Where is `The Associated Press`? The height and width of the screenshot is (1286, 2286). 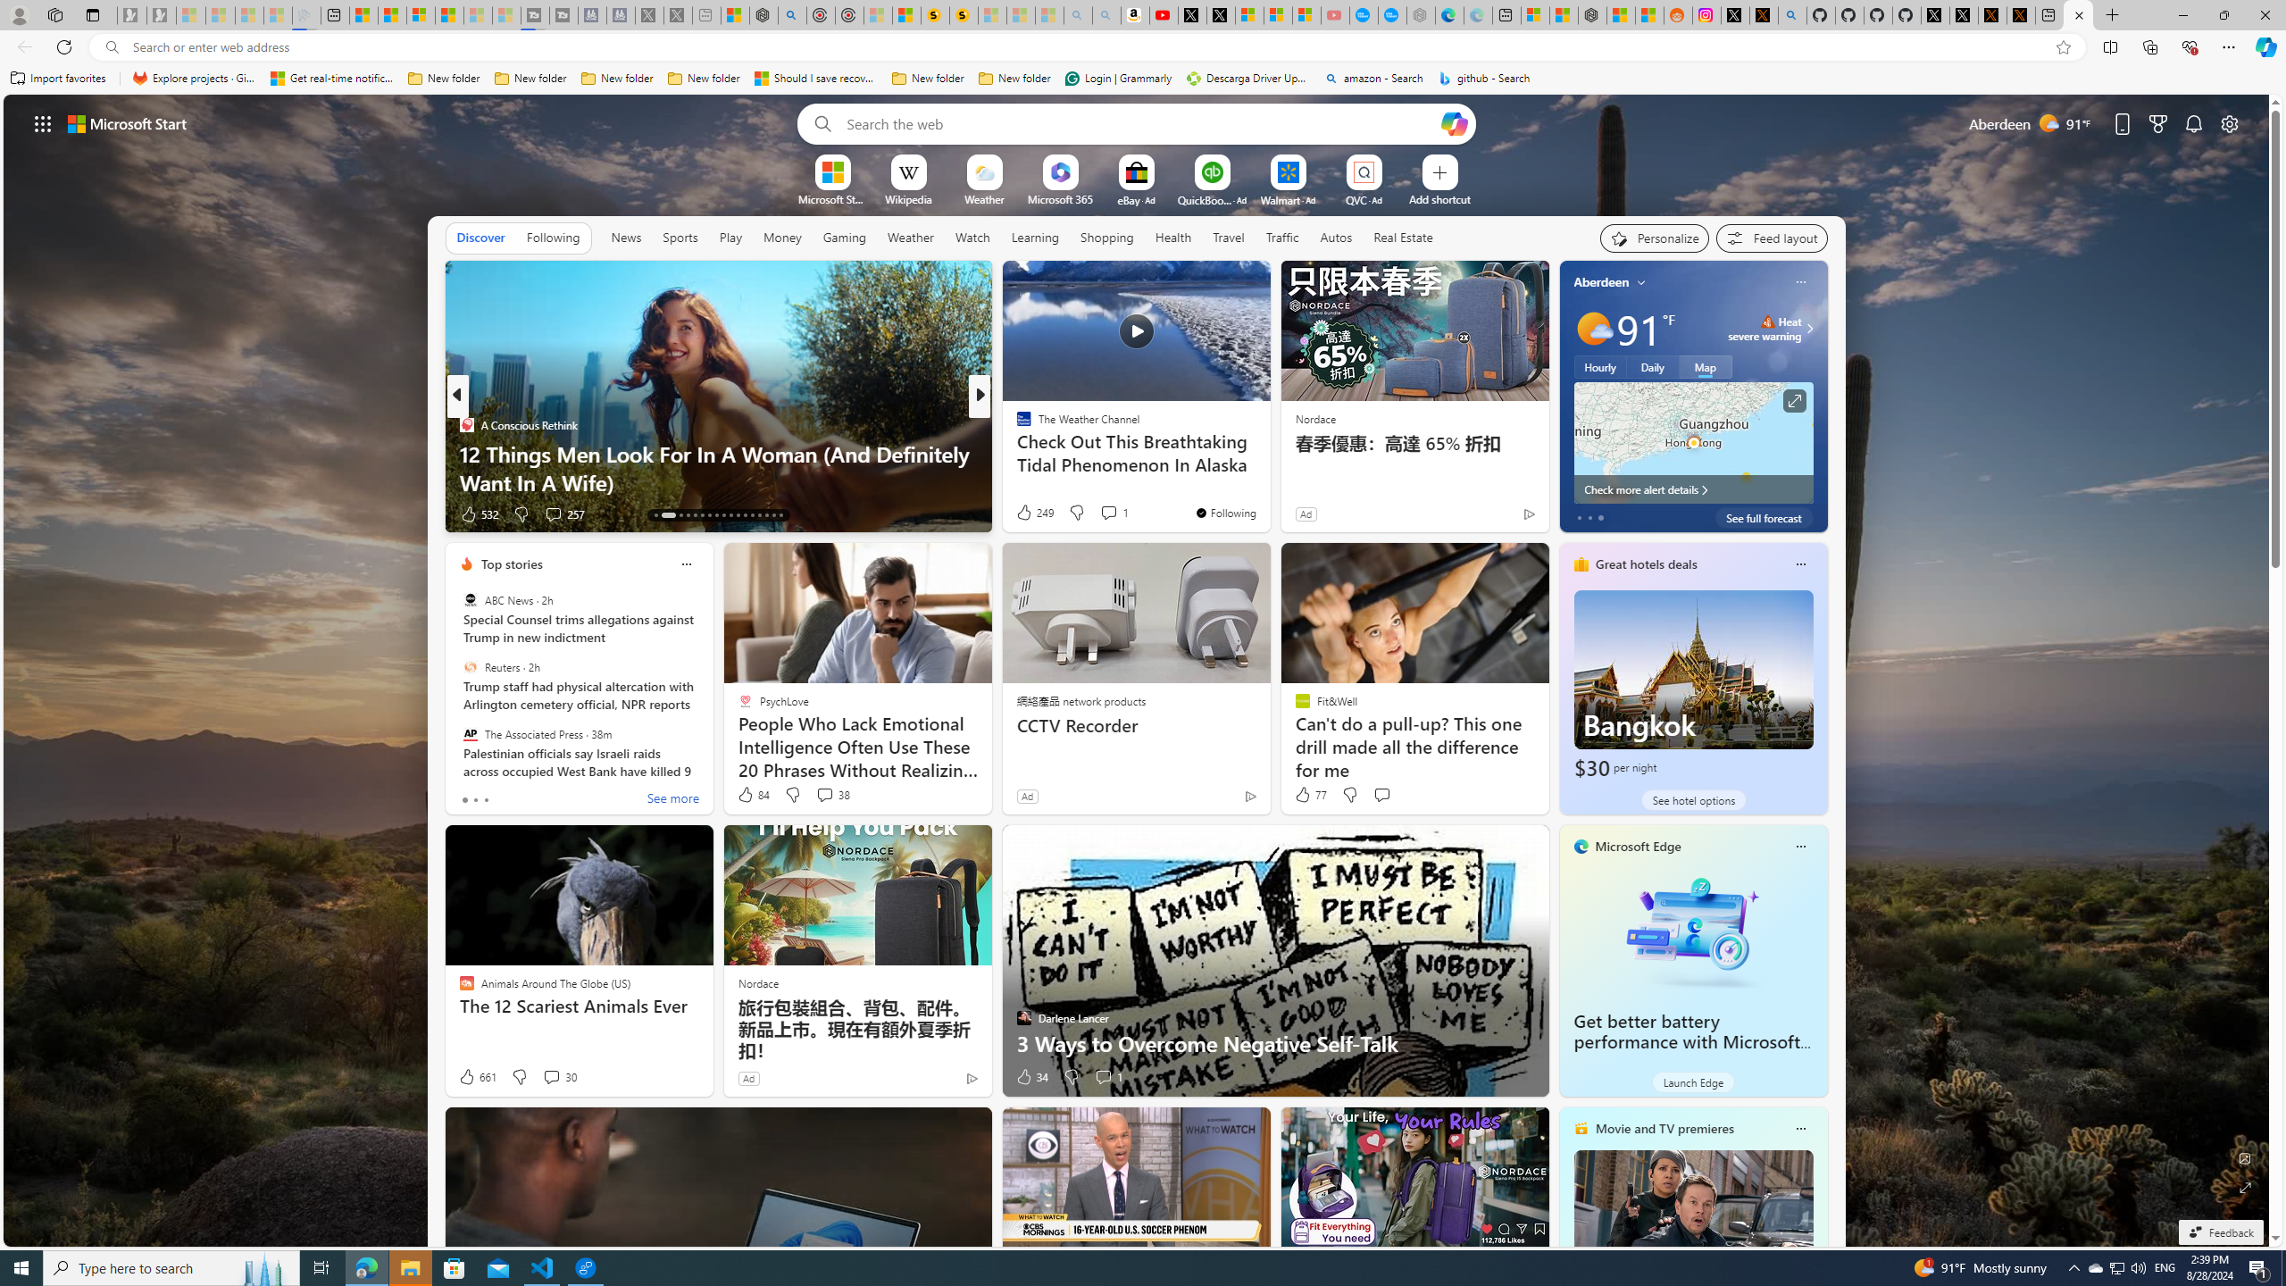 The Associated Press is located at coordinates (470, 733).